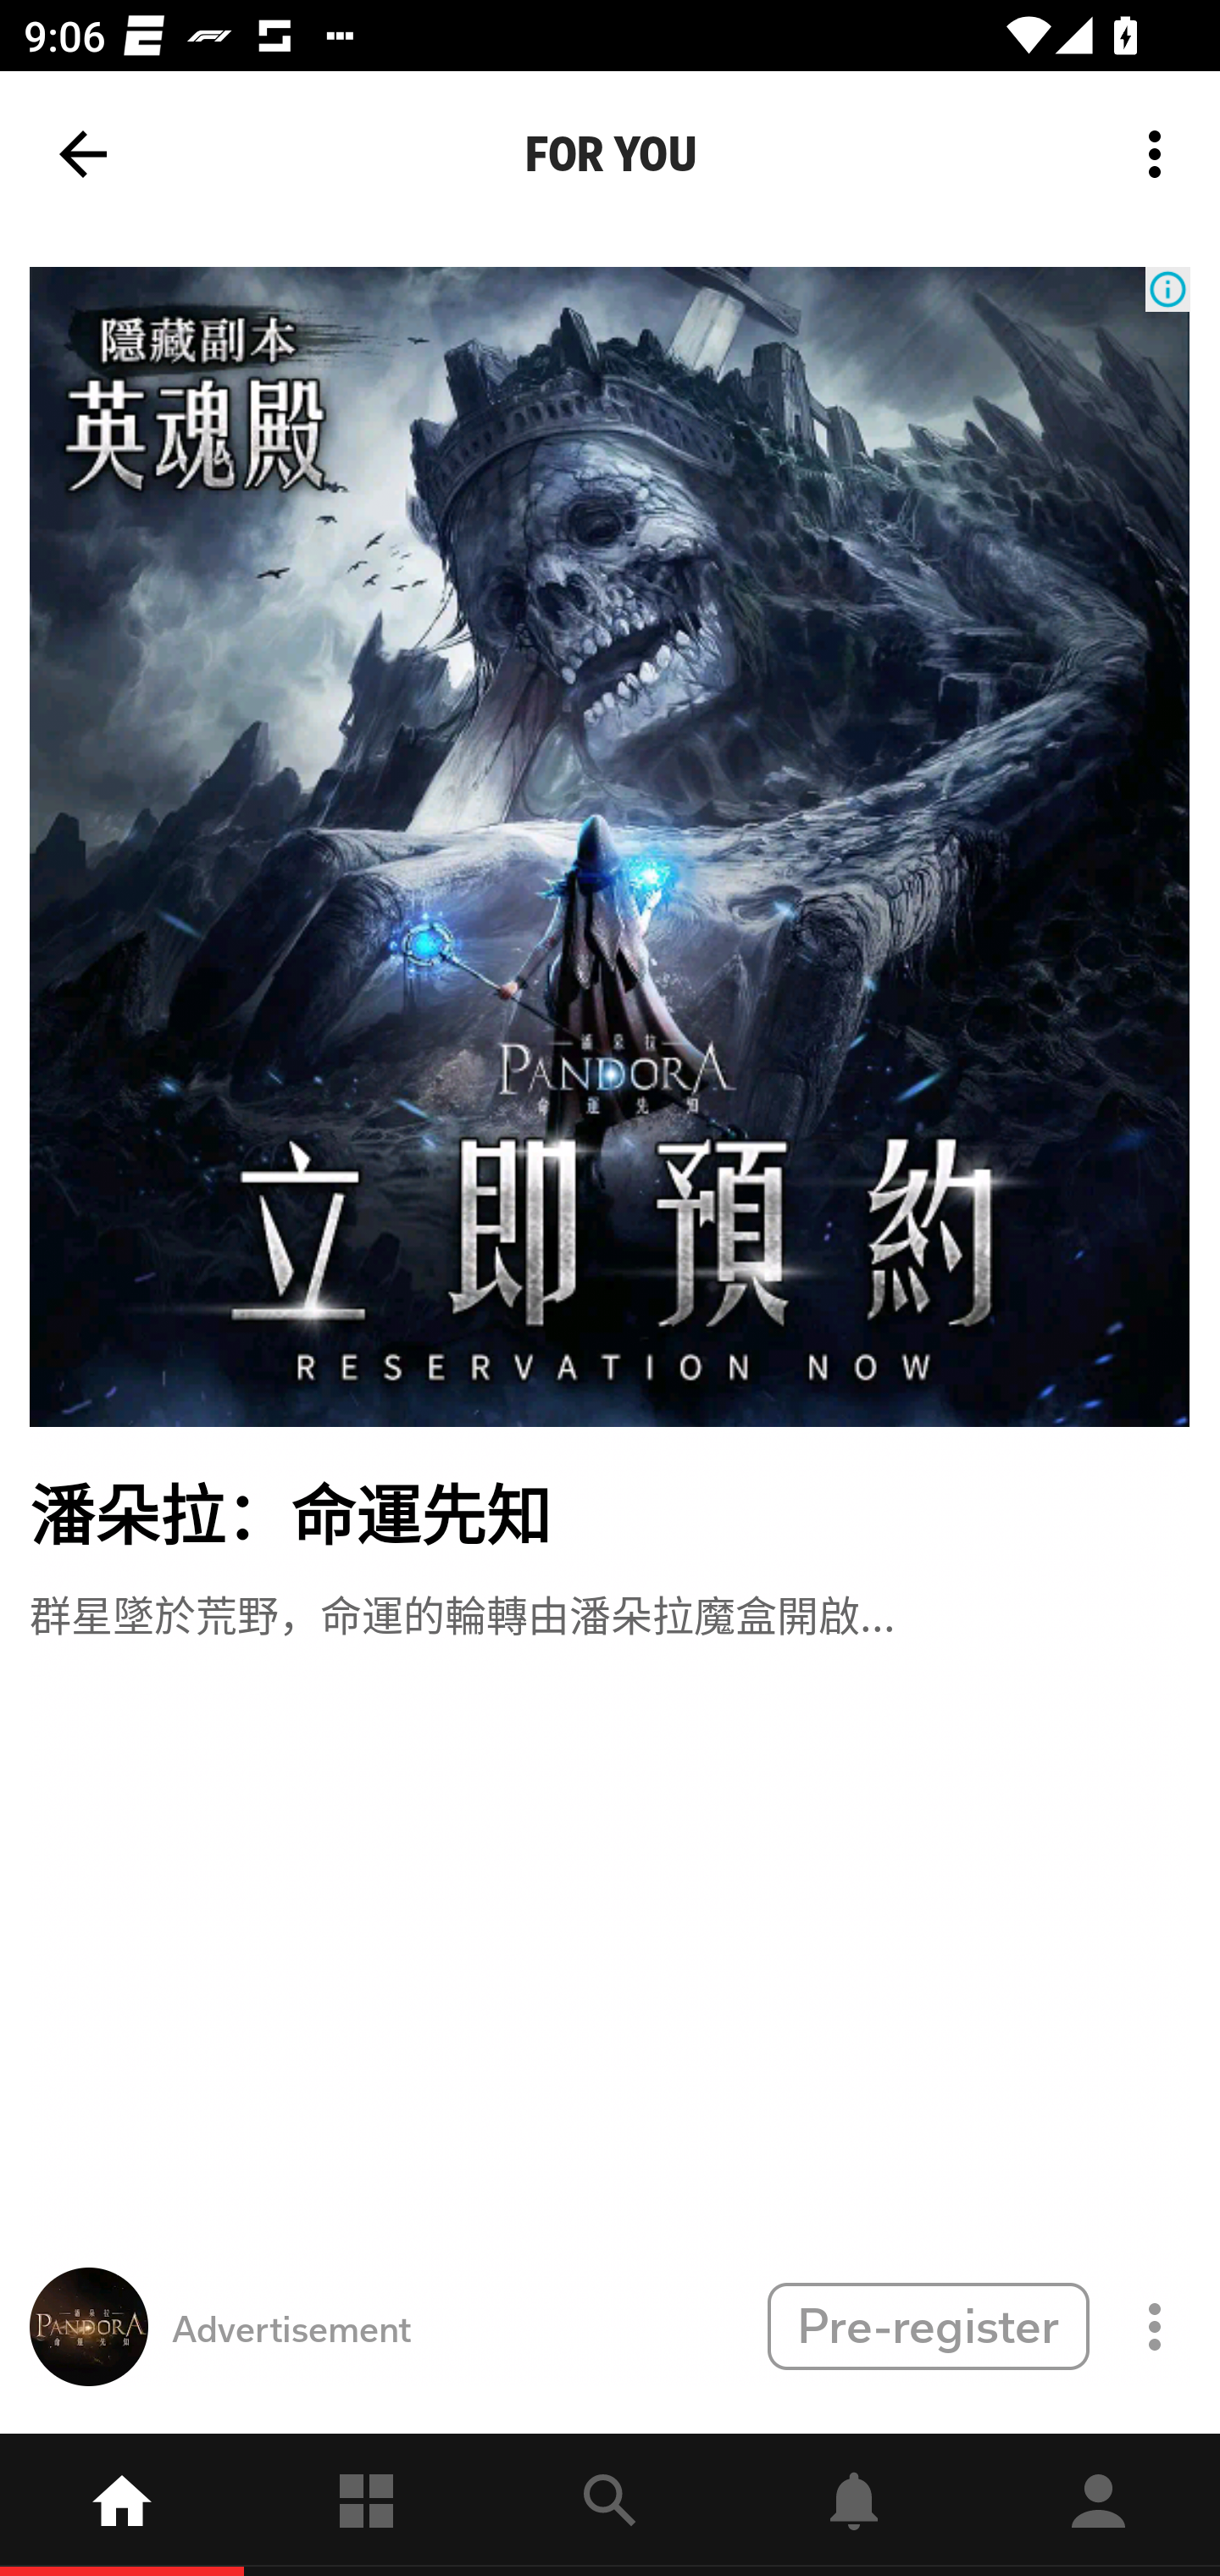  Describe the element at coordinates (462, 1612) in the screenshot. I see `群星墜於荒野，命運的輪轉由潘朵拉魔盒開啟...` at that location.